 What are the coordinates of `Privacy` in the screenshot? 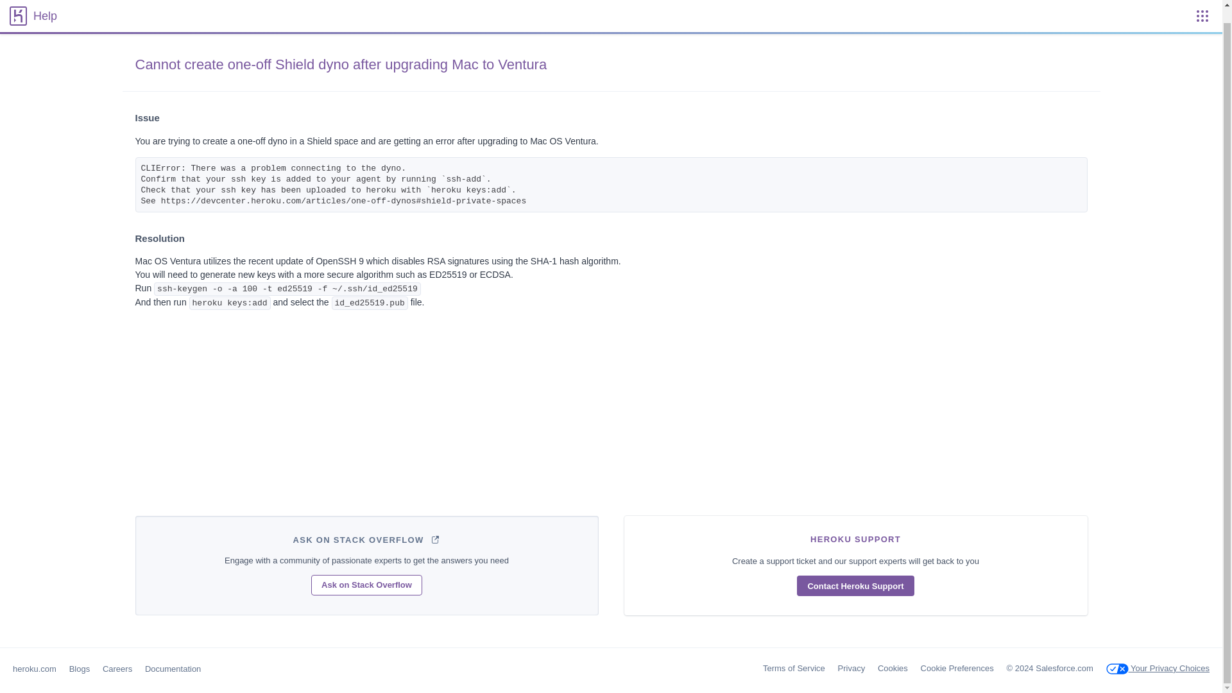 It's located at (851, 667).